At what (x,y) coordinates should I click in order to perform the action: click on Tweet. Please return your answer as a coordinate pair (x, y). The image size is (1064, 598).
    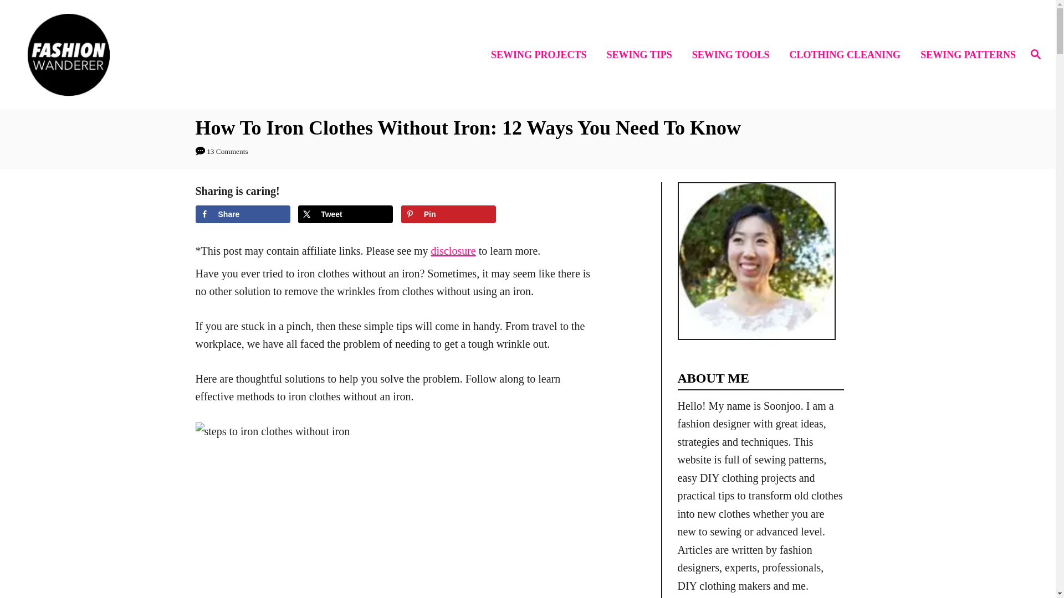
    Looking at the image, I should click on (345, 214).